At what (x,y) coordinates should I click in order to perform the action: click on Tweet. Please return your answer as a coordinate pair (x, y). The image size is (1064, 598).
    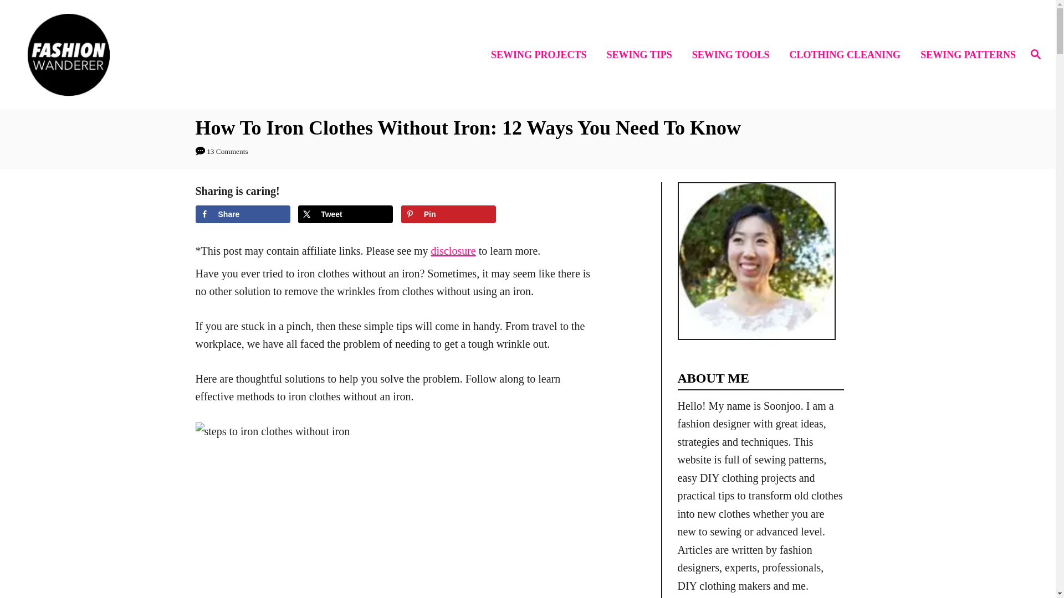
    Looking at the image, I should click on (345, 214).